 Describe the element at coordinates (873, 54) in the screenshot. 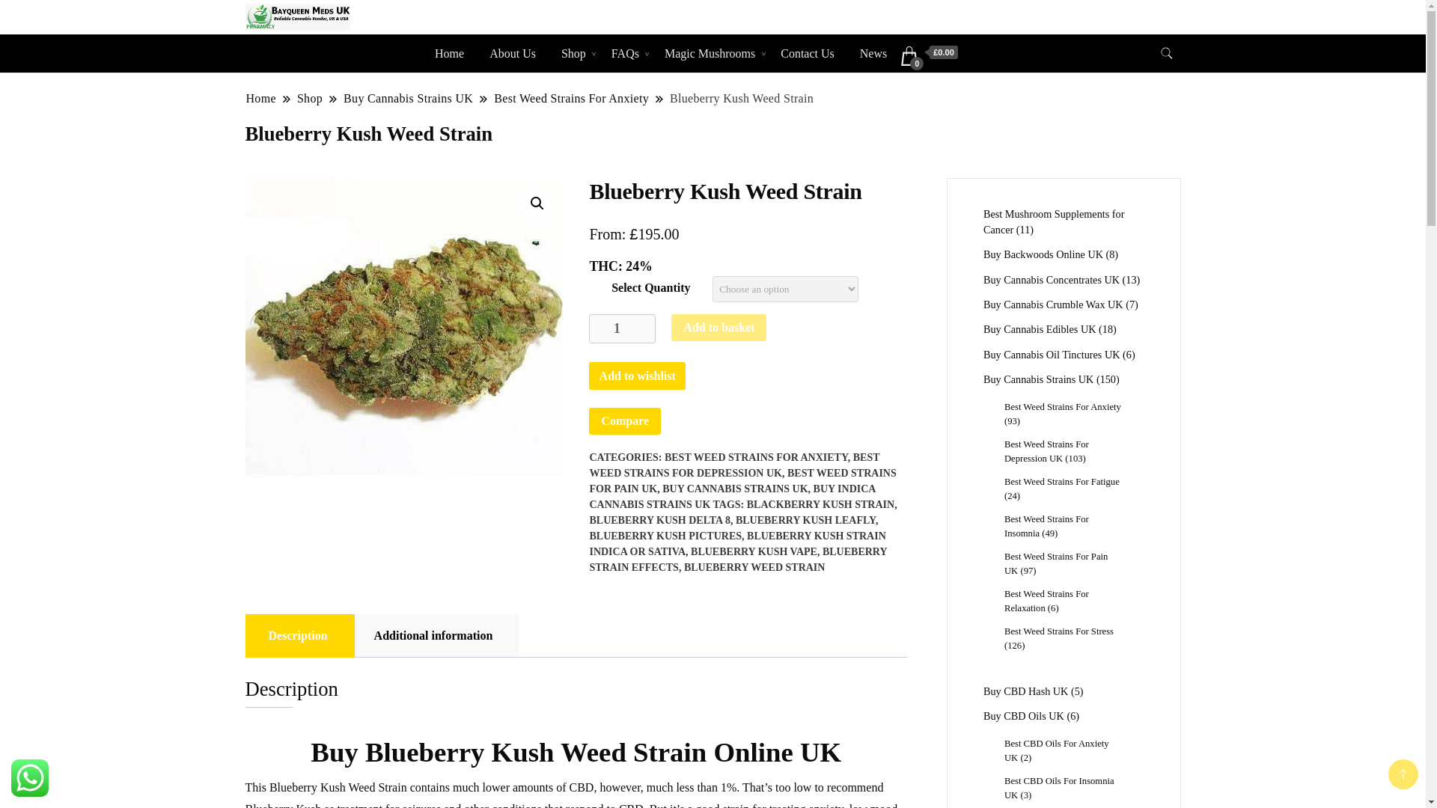

I see `News` at that location.